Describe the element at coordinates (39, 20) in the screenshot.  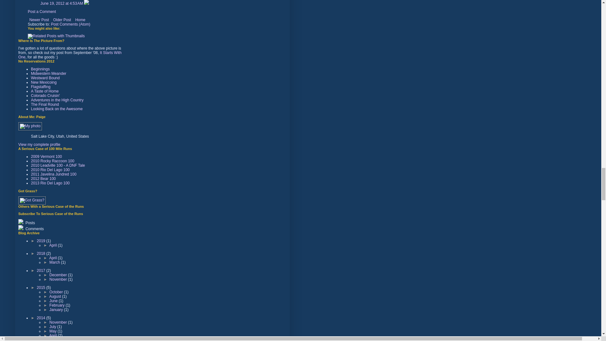
I see `Newer Post` at that location.